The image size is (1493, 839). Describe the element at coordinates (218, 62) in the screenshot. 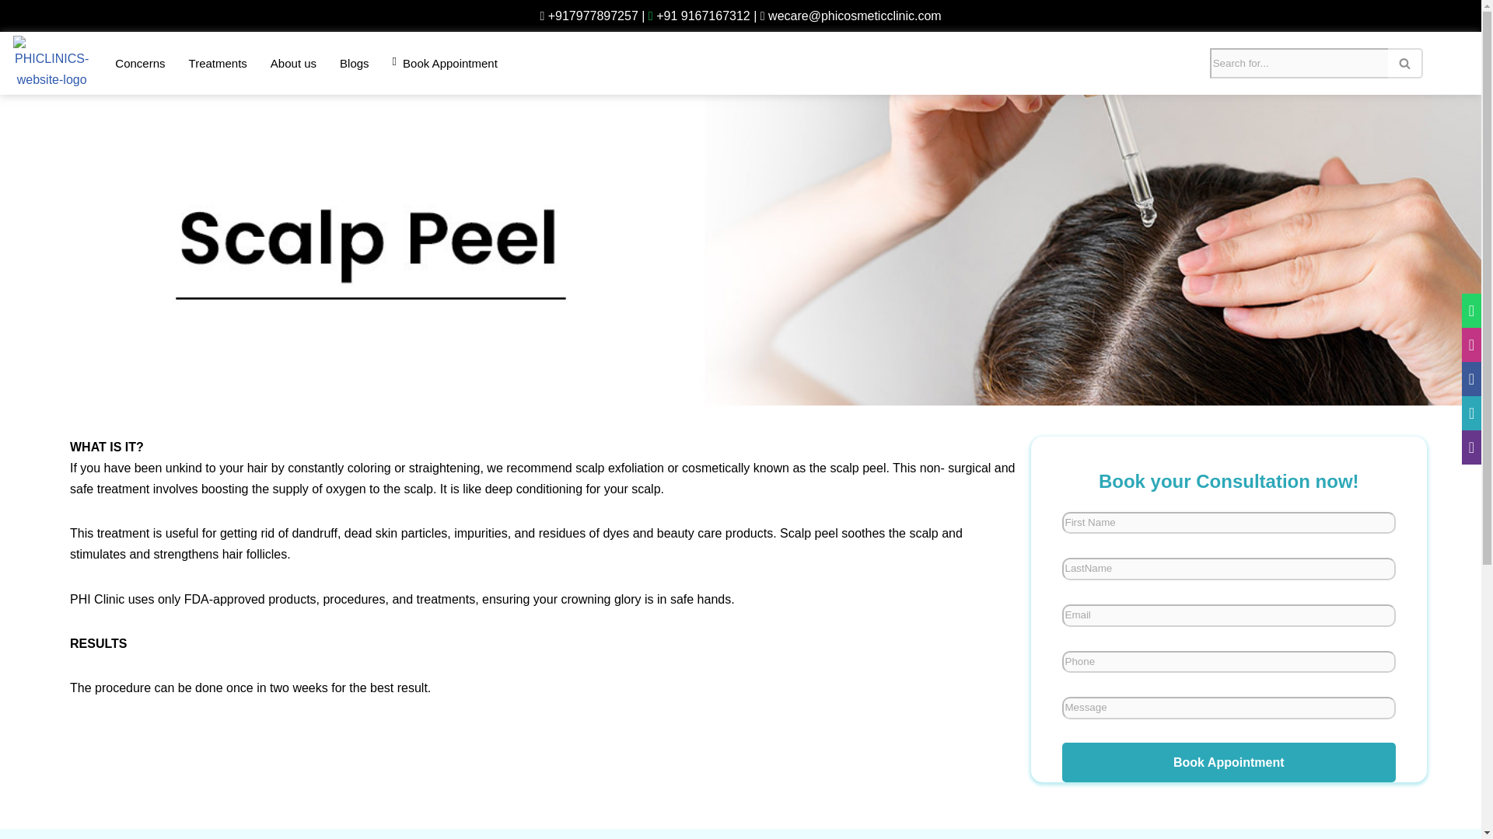

I see `Treatments` at that location.